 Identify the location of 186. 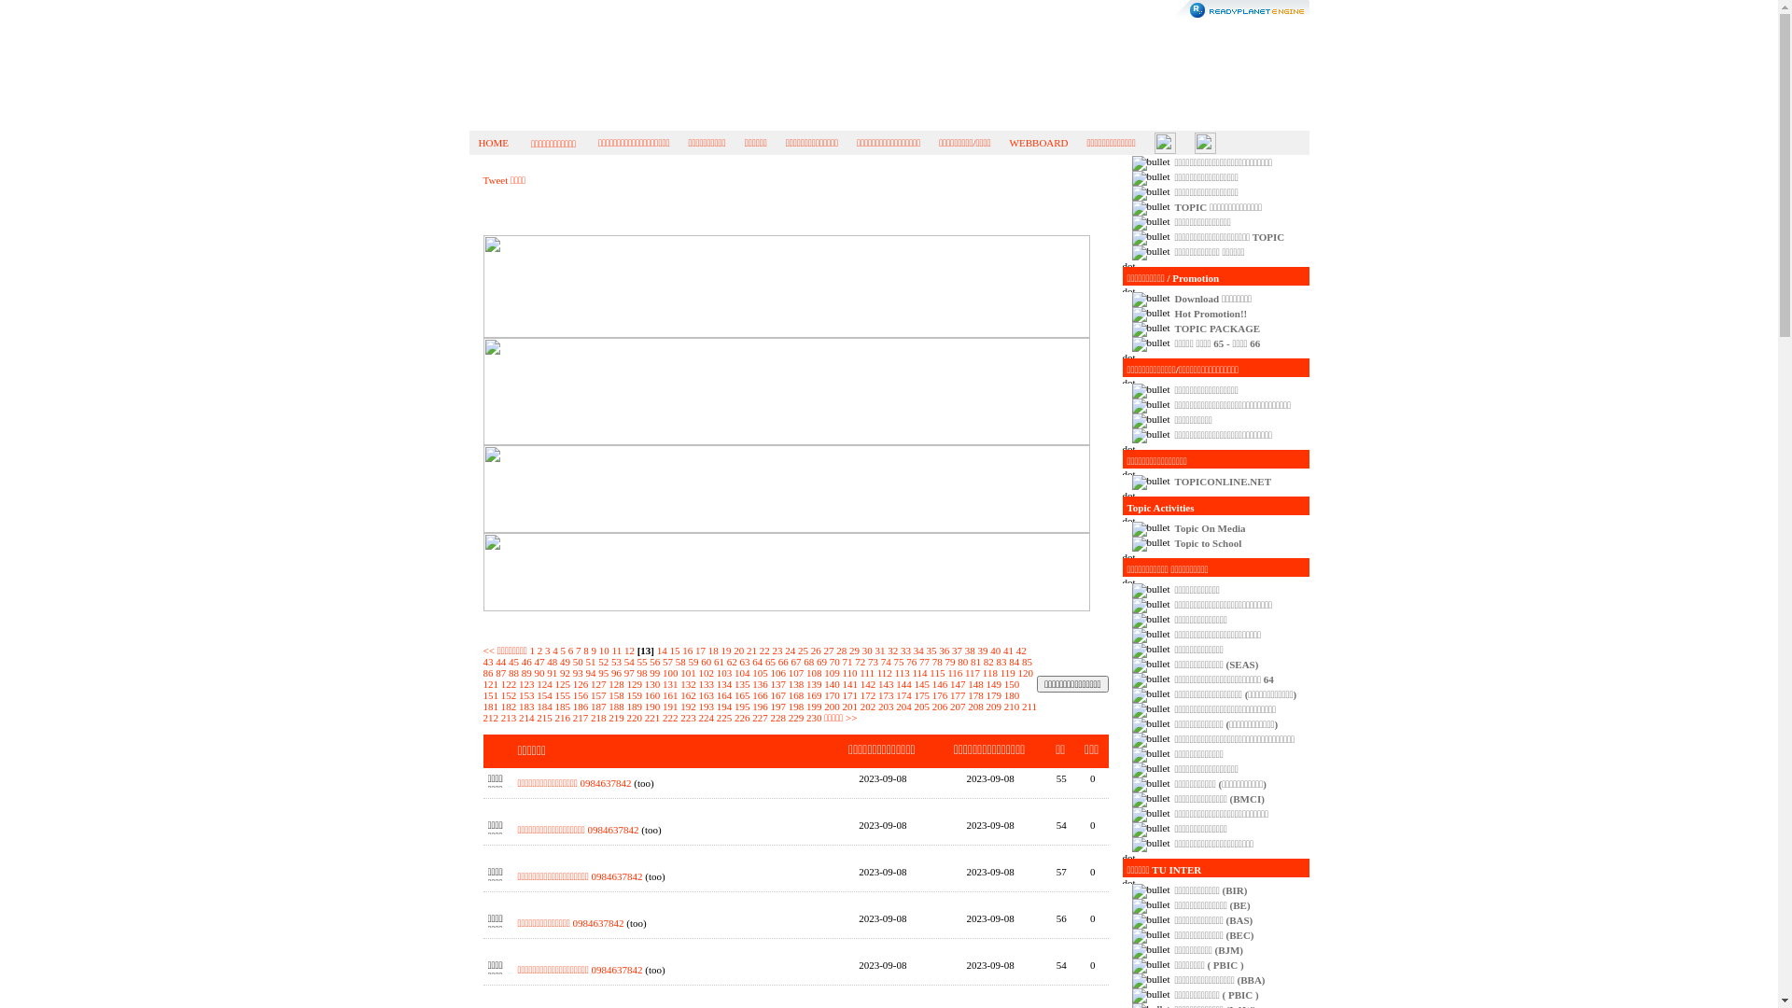
(581, 707).